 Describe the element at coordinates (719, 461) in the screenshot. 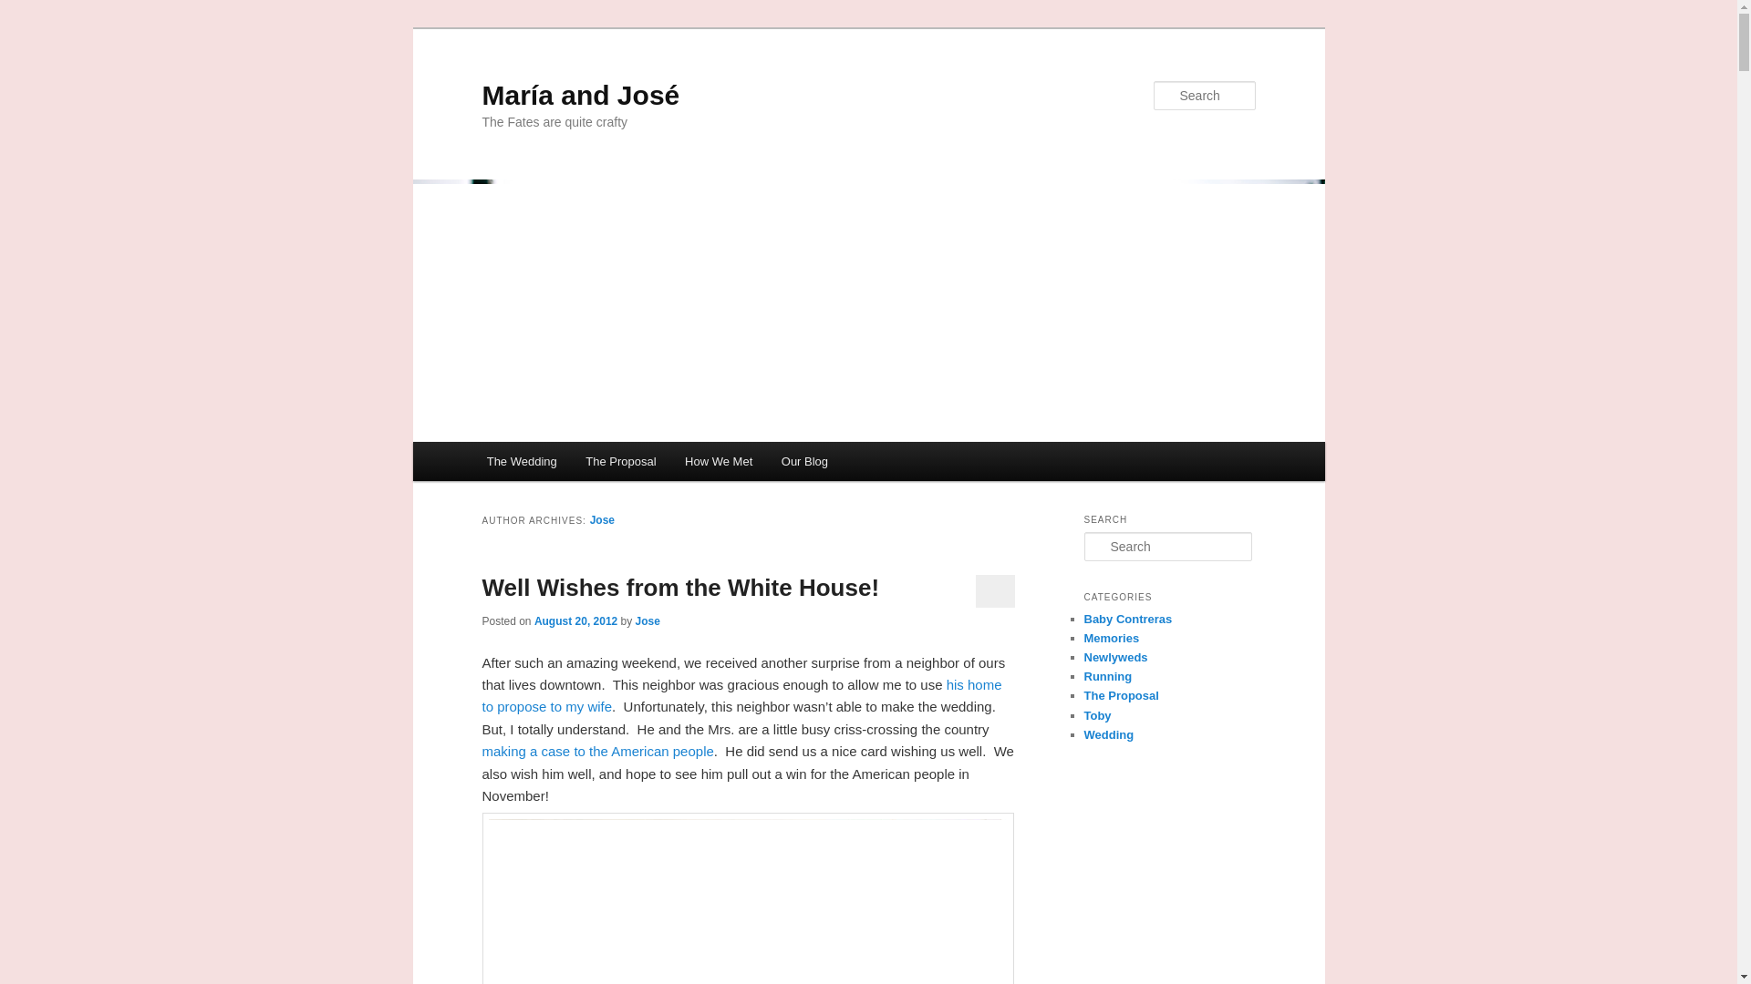

I see `How We Met` at that location.